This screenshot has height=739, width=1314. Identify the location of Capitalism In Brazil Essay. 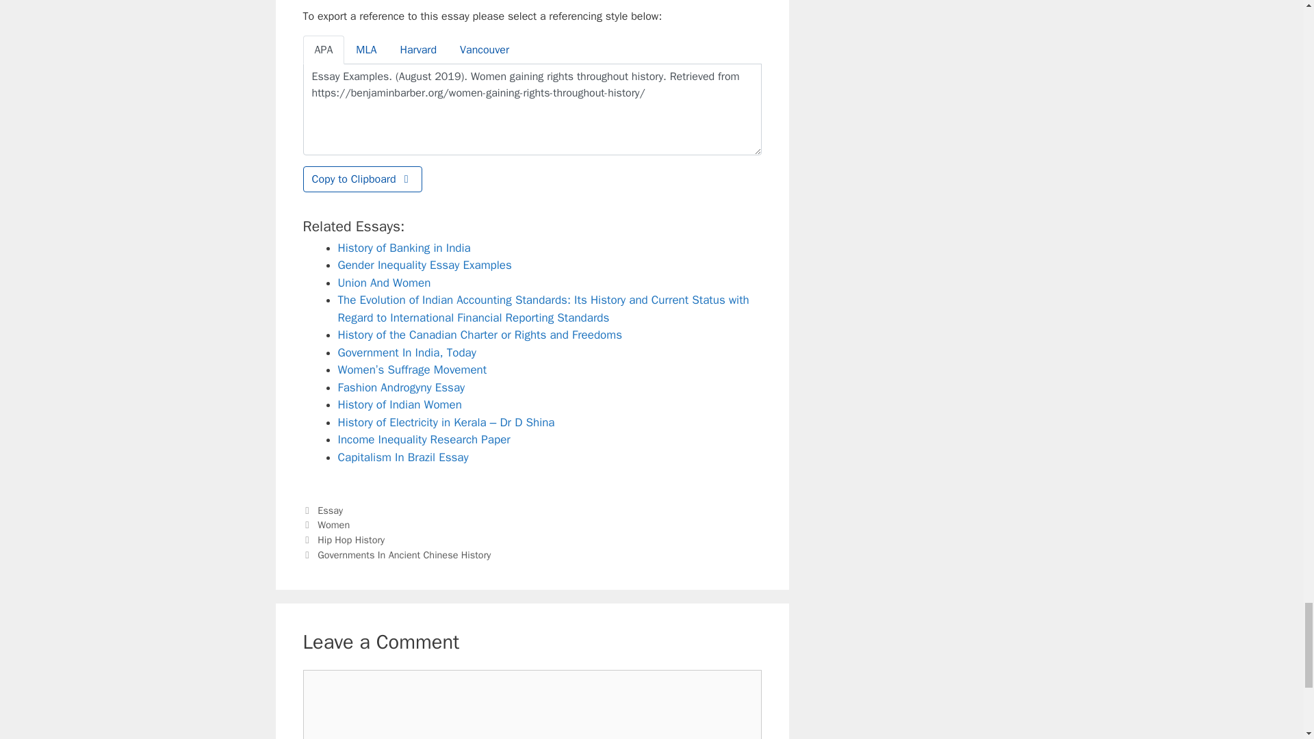
(403, 457).